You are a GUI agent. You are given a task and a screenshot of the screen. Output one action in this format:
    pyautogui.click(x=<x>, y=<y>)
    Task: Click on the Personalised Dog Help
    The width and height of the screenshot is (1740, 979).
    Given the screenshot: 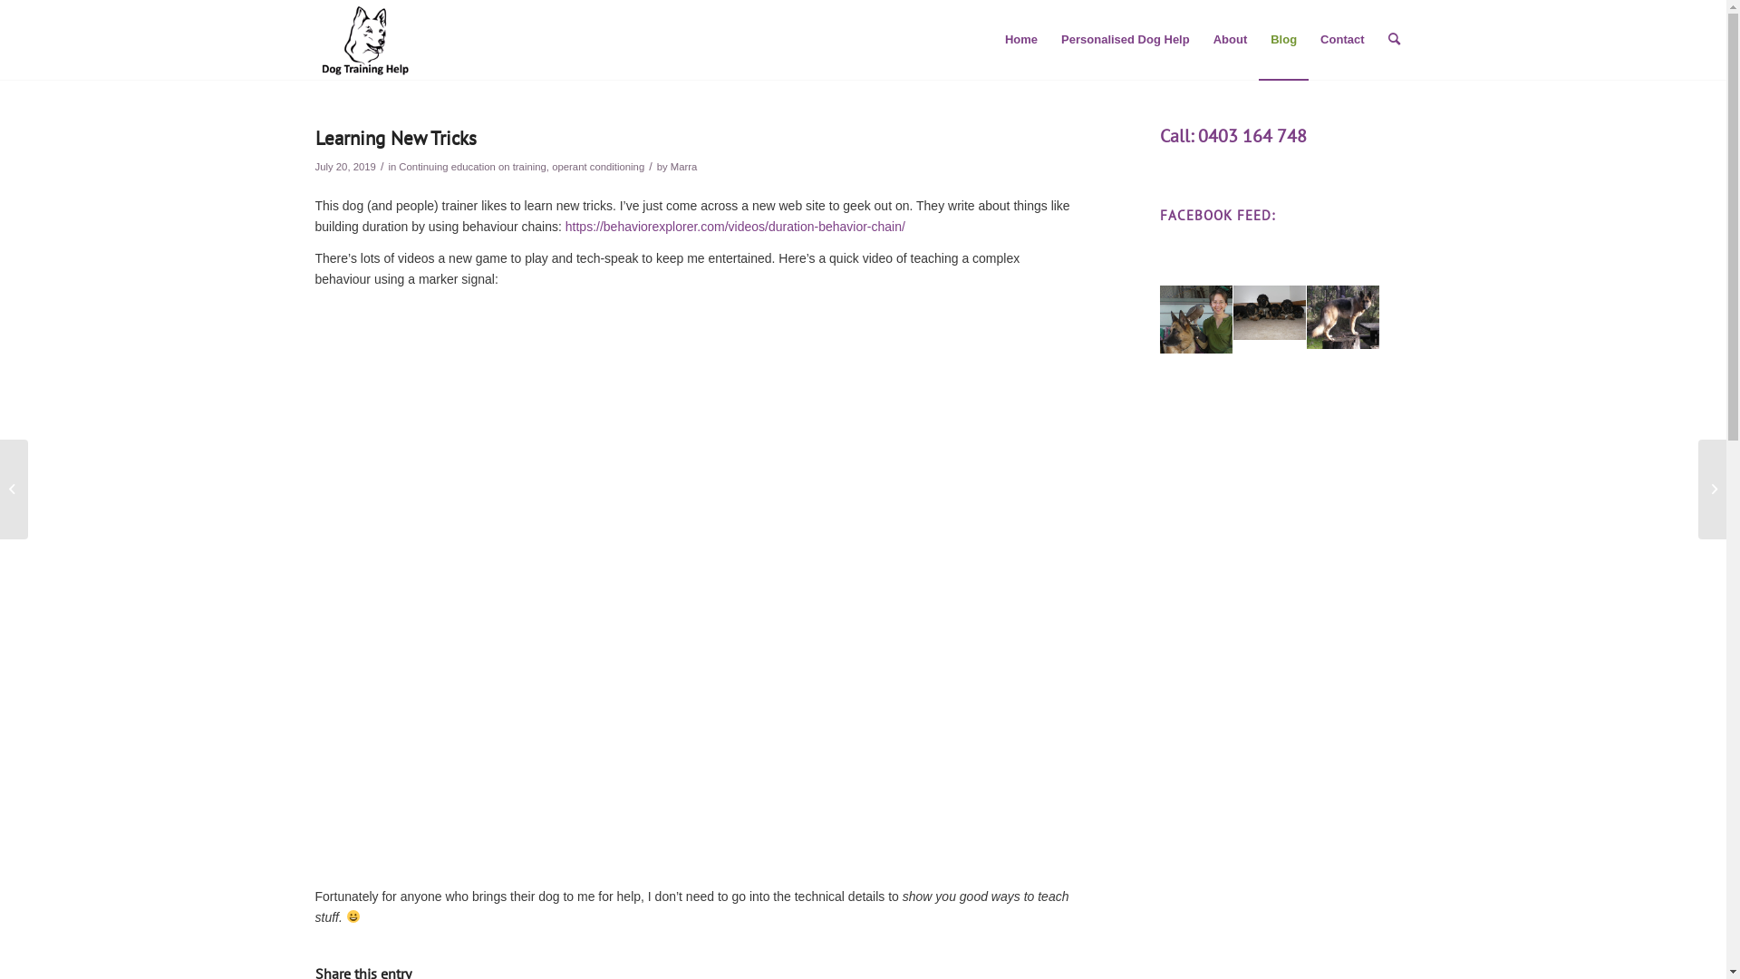 What is the action you would take?
    pyautogui.click(x=1126, y=40)
    